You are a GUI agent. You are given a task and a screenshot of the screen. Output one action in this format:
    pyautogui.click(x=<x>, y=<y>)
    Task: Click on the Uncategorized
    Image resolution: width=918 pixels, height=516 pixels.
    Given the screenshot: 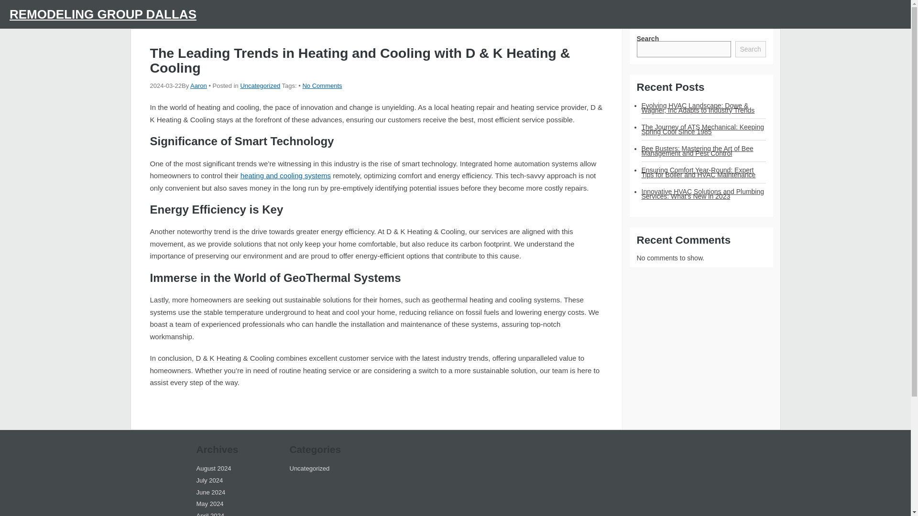 What is the action you would take?
    pyautogui.click(x=310, y=468)
    